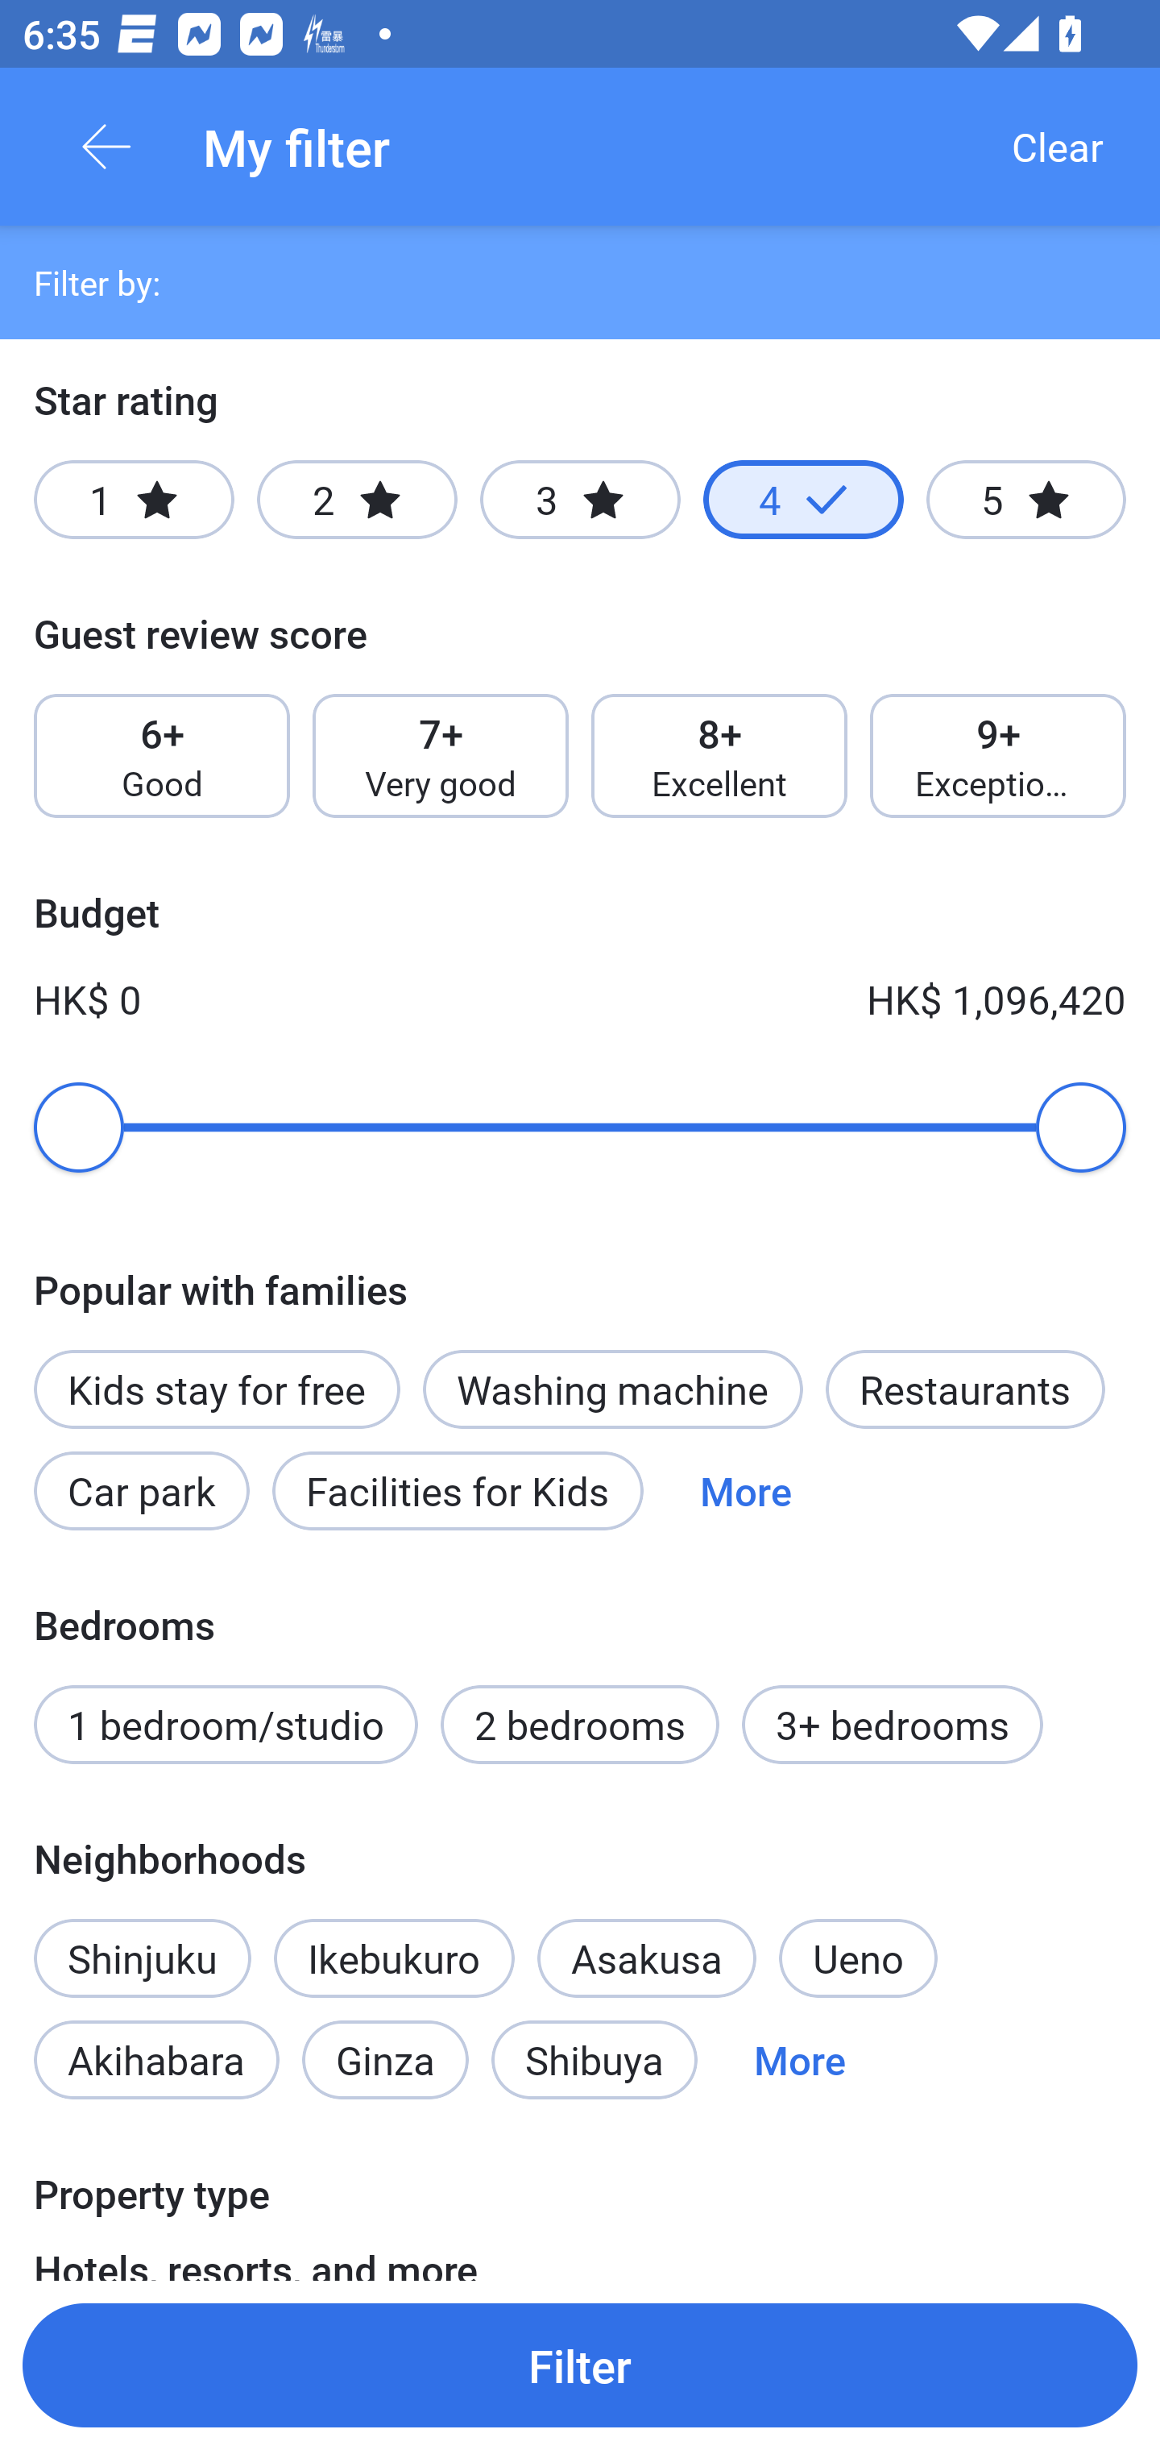 Image resolution: width=1160 pixels, height=2450 pixels. What do you see at coordinates (385, 2058) in the screenshot?
I see `Ginza` at bounding box center [385, 2058].